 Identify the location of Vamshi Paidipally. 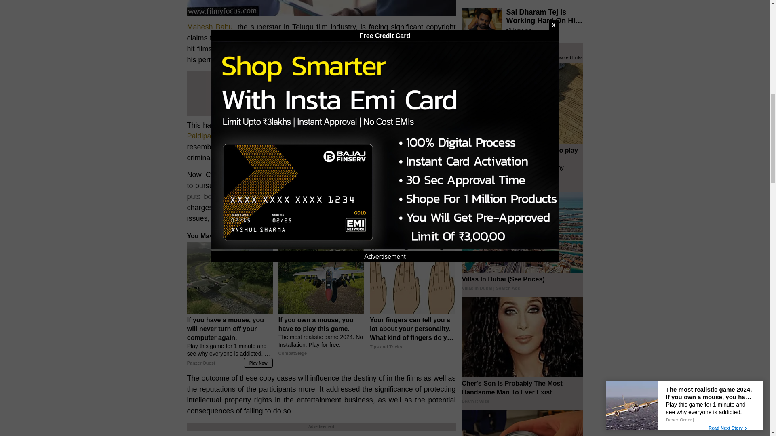
(321, 130).